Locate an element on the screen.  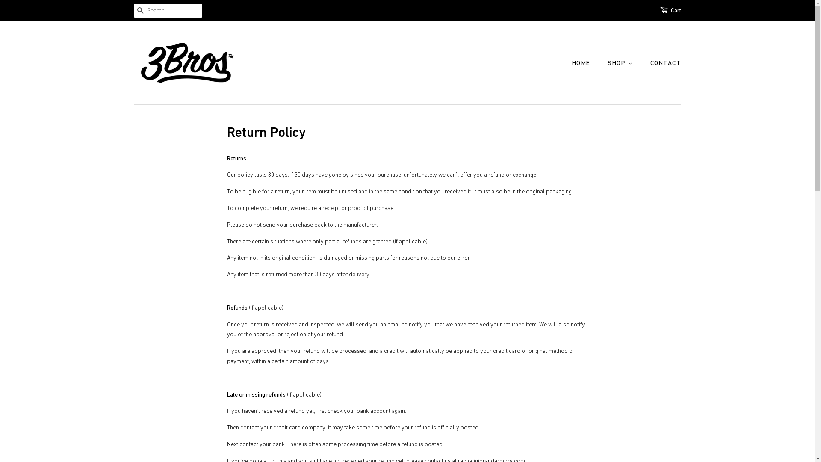
Cart is located at coordinates (676, 11).